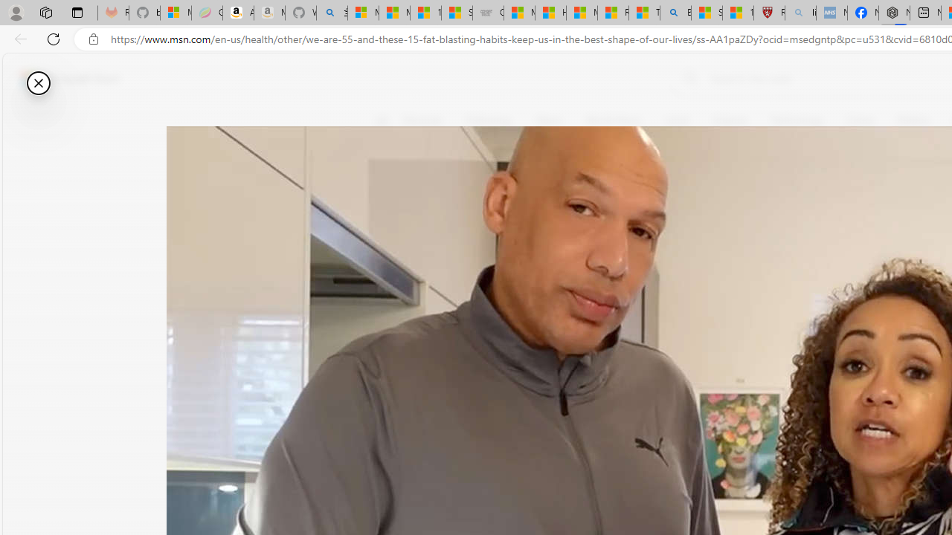  I want to click on Politics, so click(913, 120).